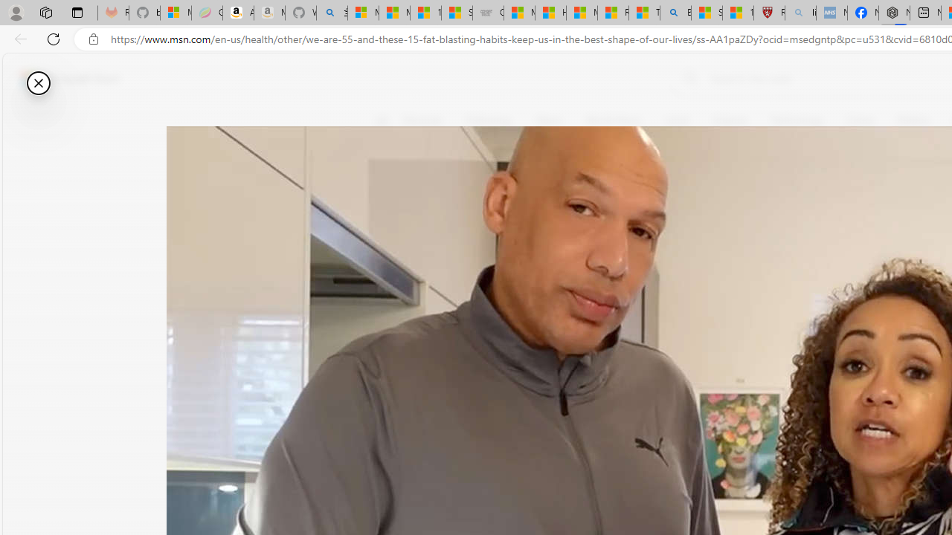  I want to click on Politics, so click(913, 120).